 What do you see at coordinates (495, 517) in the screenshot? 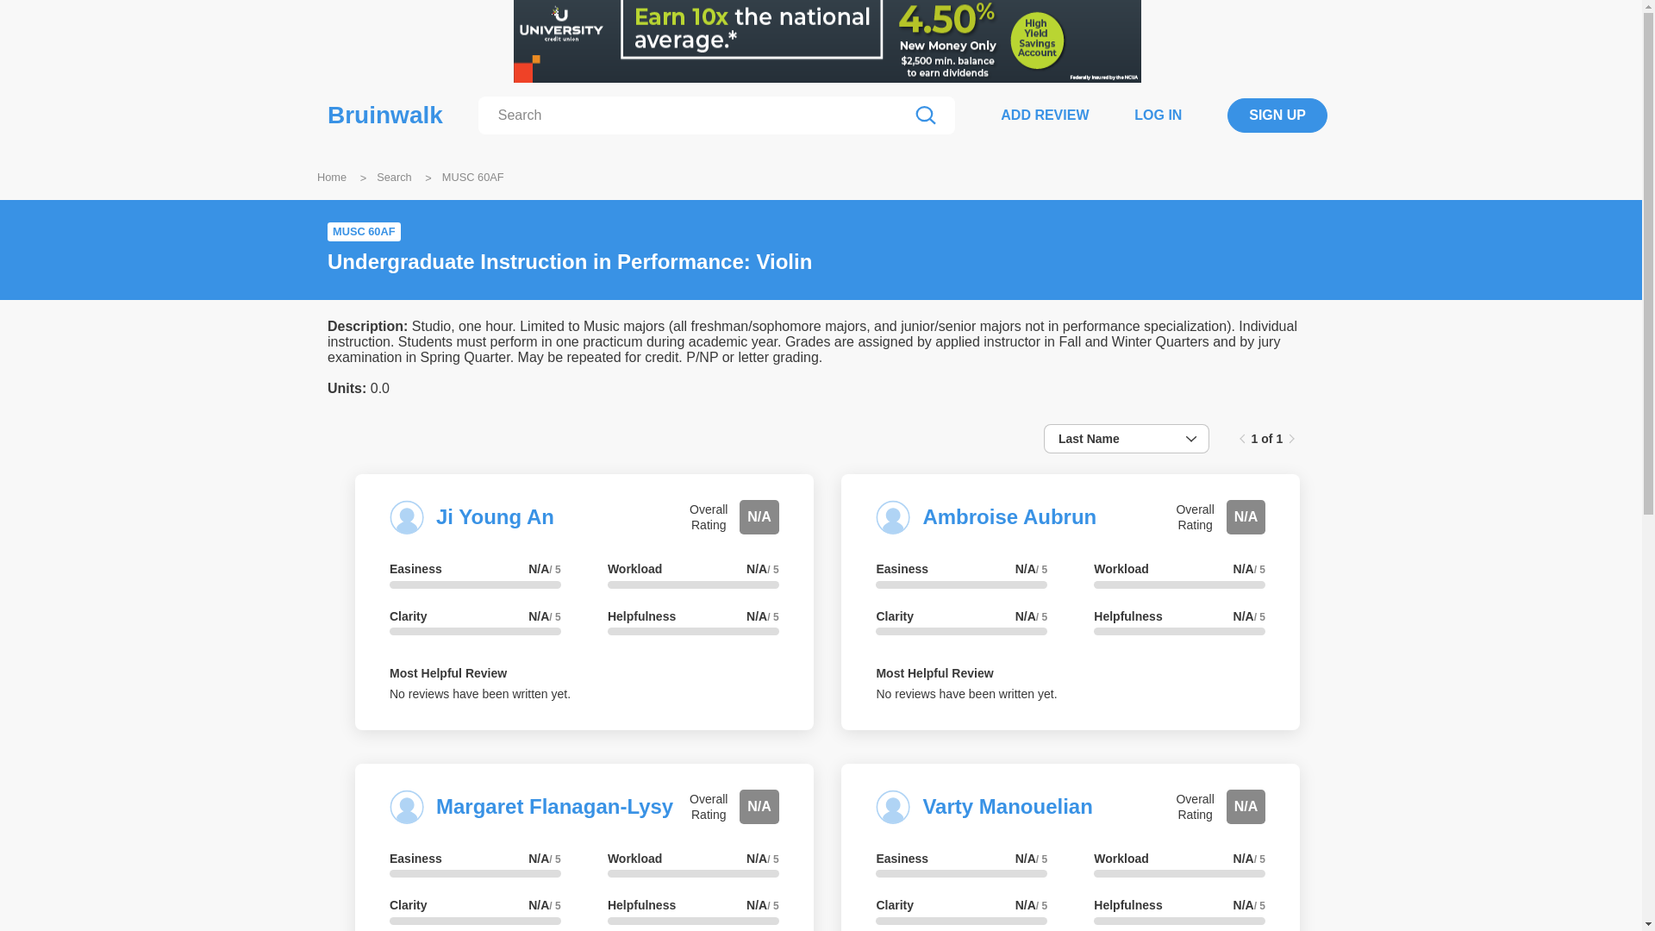
I see `Ji Young An` at bounding box center [495, 517].